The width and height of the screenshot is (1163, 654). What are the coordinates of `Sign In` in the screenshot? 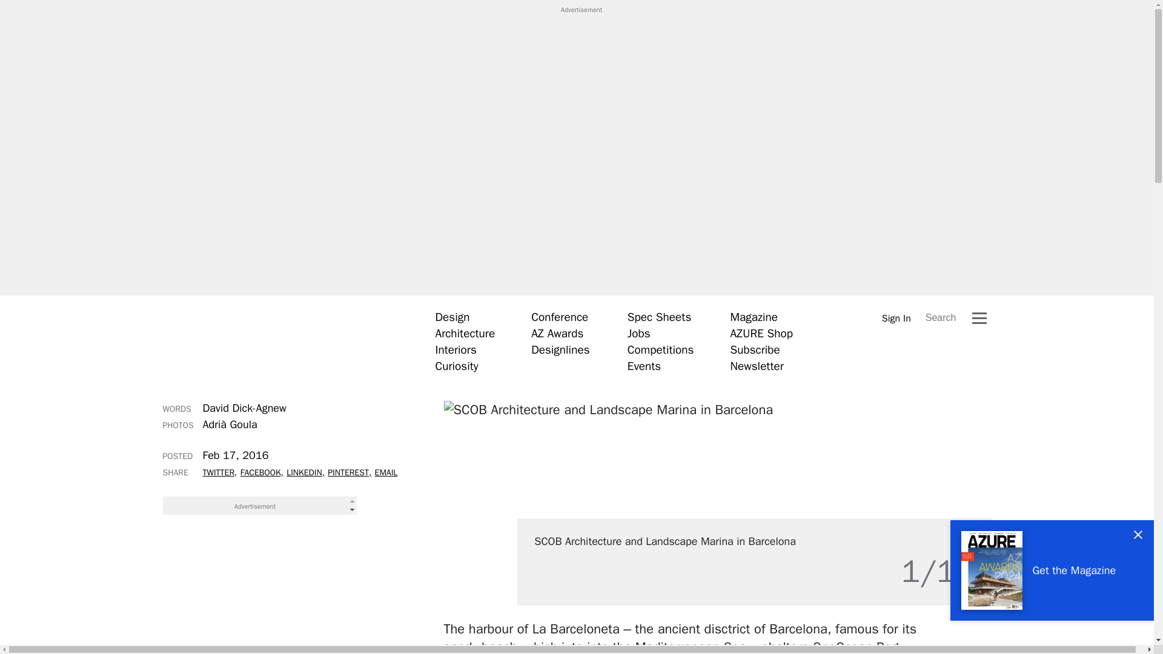 It's located at (896, 318).